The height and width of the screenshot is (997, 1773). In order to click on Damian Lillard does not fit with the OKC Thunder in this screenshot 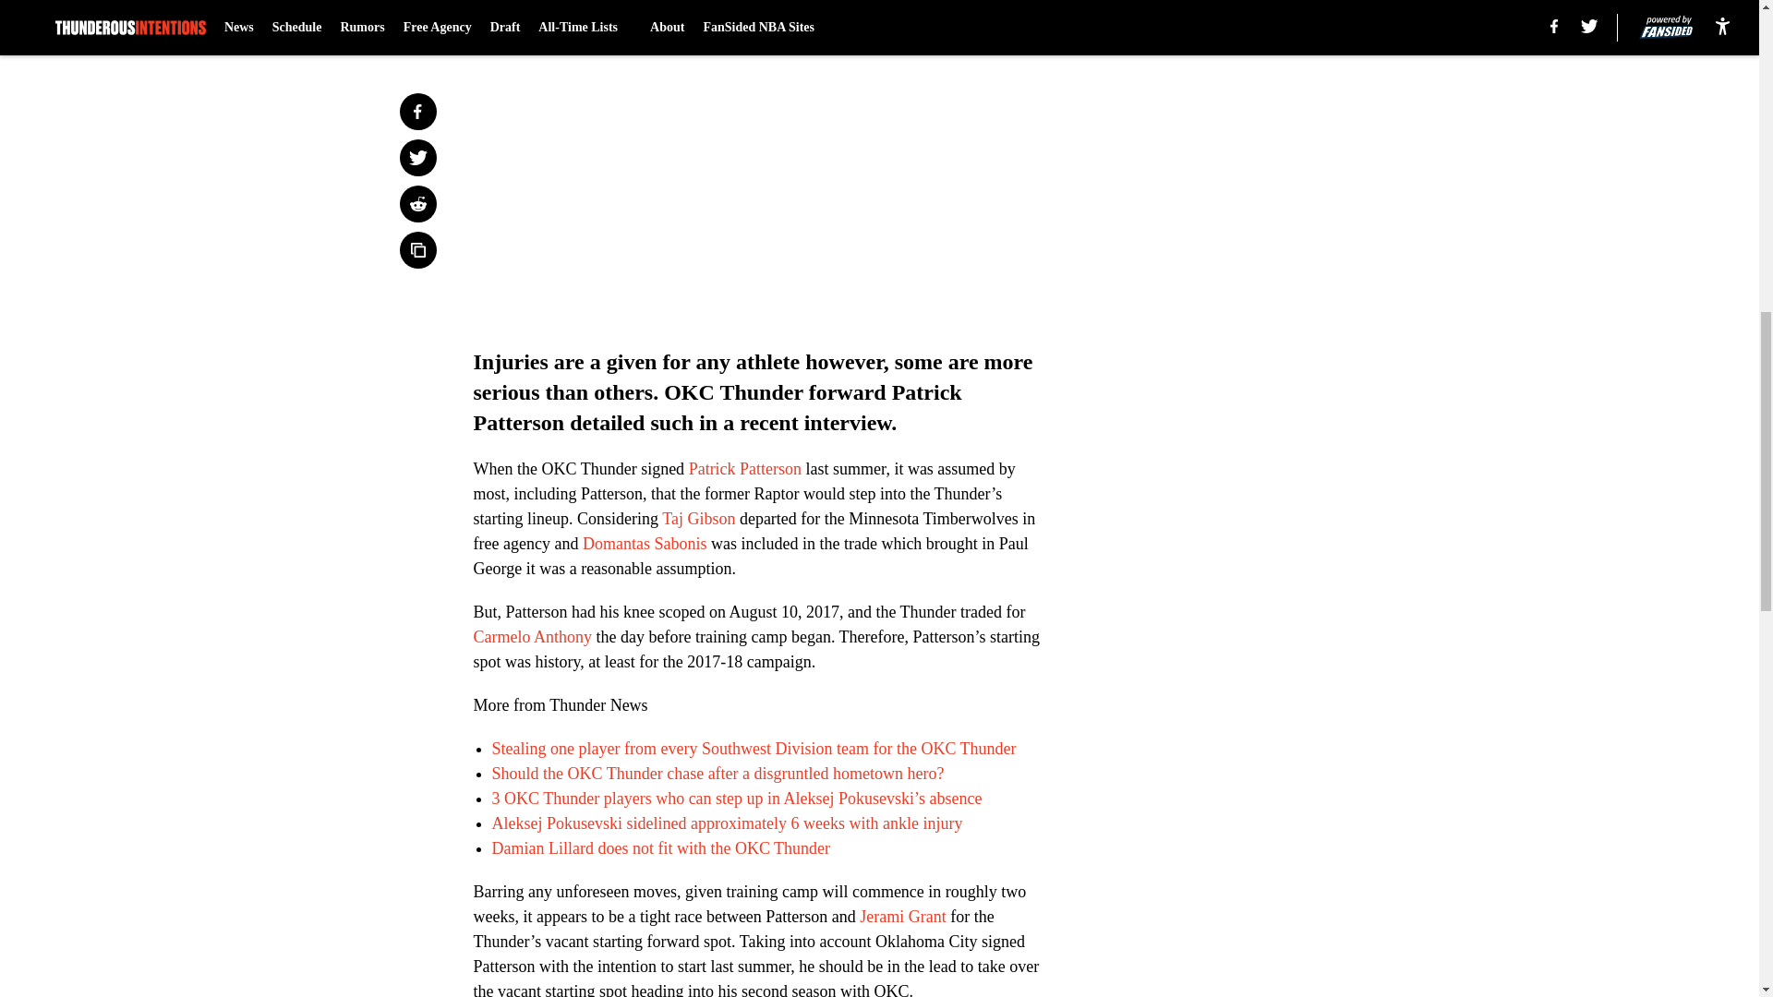, I will do `click(659, 847)`.